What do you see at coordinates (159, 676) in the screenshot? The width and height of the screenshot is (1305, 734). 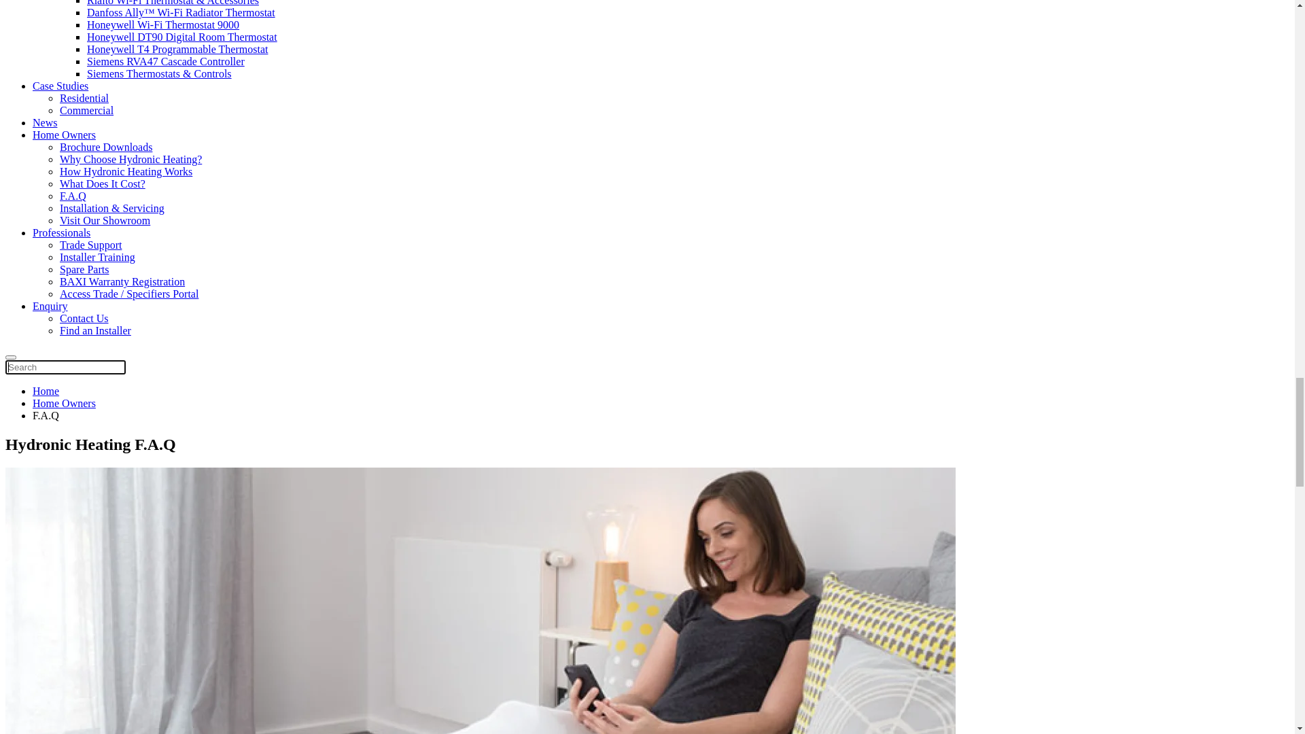 I see `Emmeti PE-Xa Floor Coil Piping` at bounding box center [159, 676].